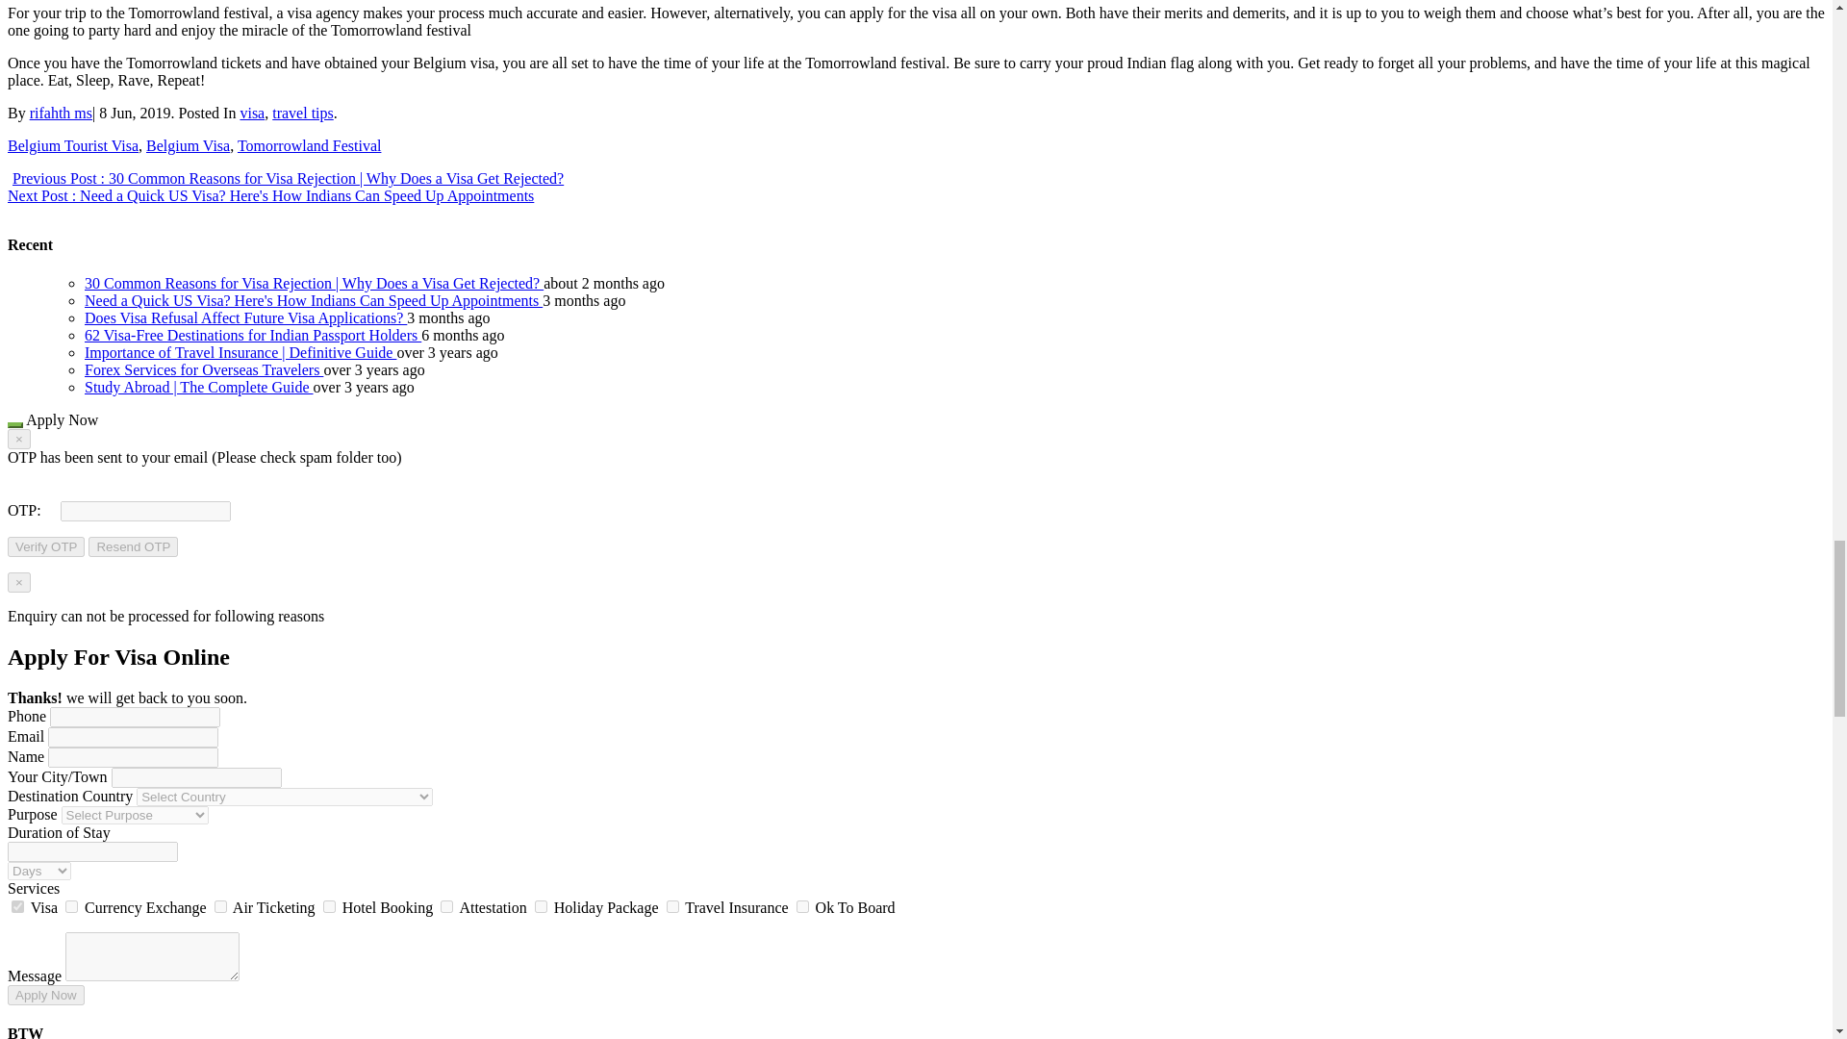 Image resolution: width=1847 pixels, height=1039 pixels. What do you see at coordinates (220, 906) in the screenshot?
I see `2` at bounding box center [220, 906].